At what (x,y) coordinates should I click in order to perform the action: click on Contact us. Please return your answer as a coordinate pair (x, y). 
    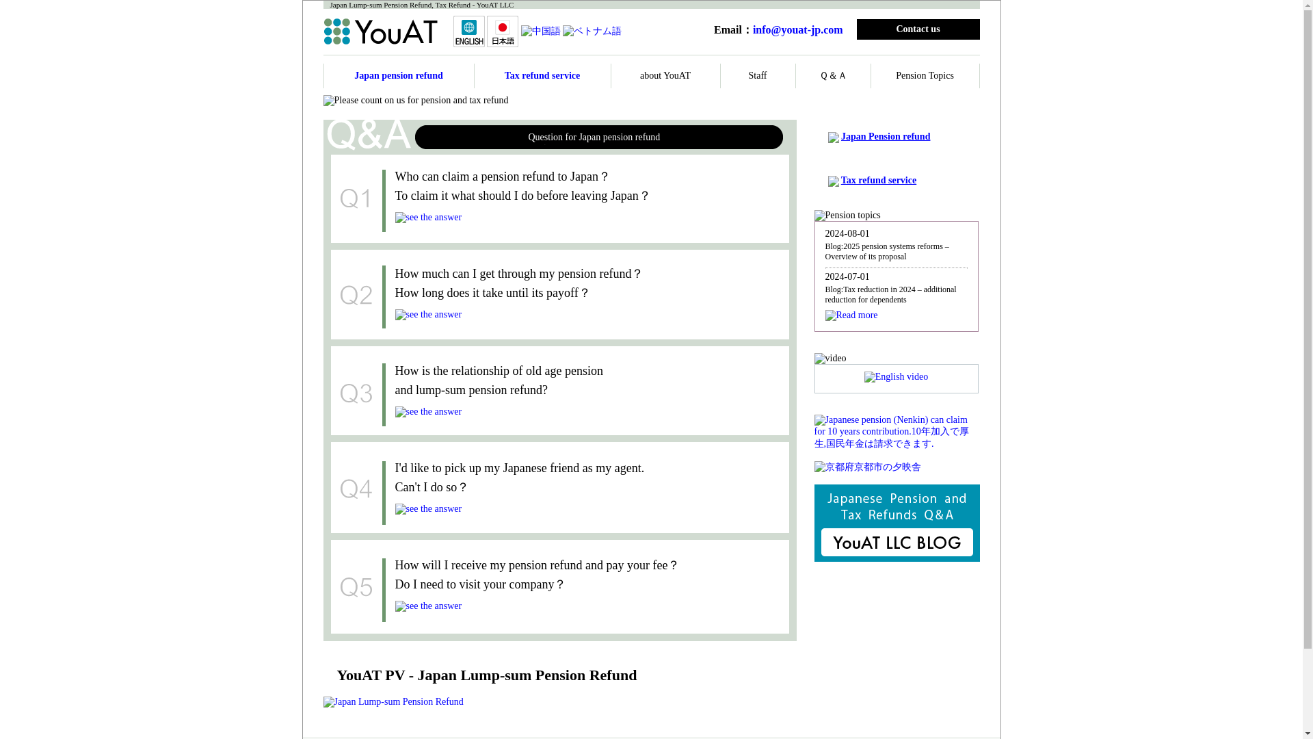
    Looking at the image, I should click on (918, 29).